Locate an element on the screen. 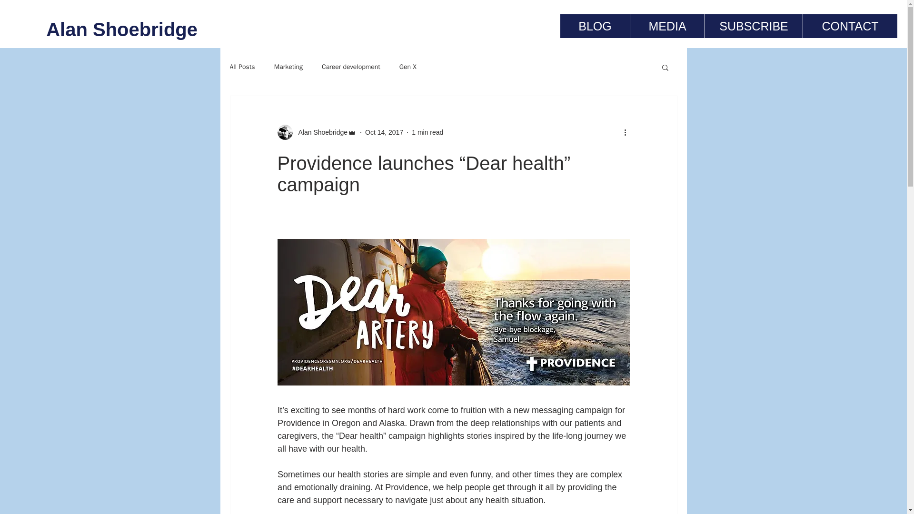 This screenshot has height=514, width=914. Gen X is located at coordinates (408, 67).